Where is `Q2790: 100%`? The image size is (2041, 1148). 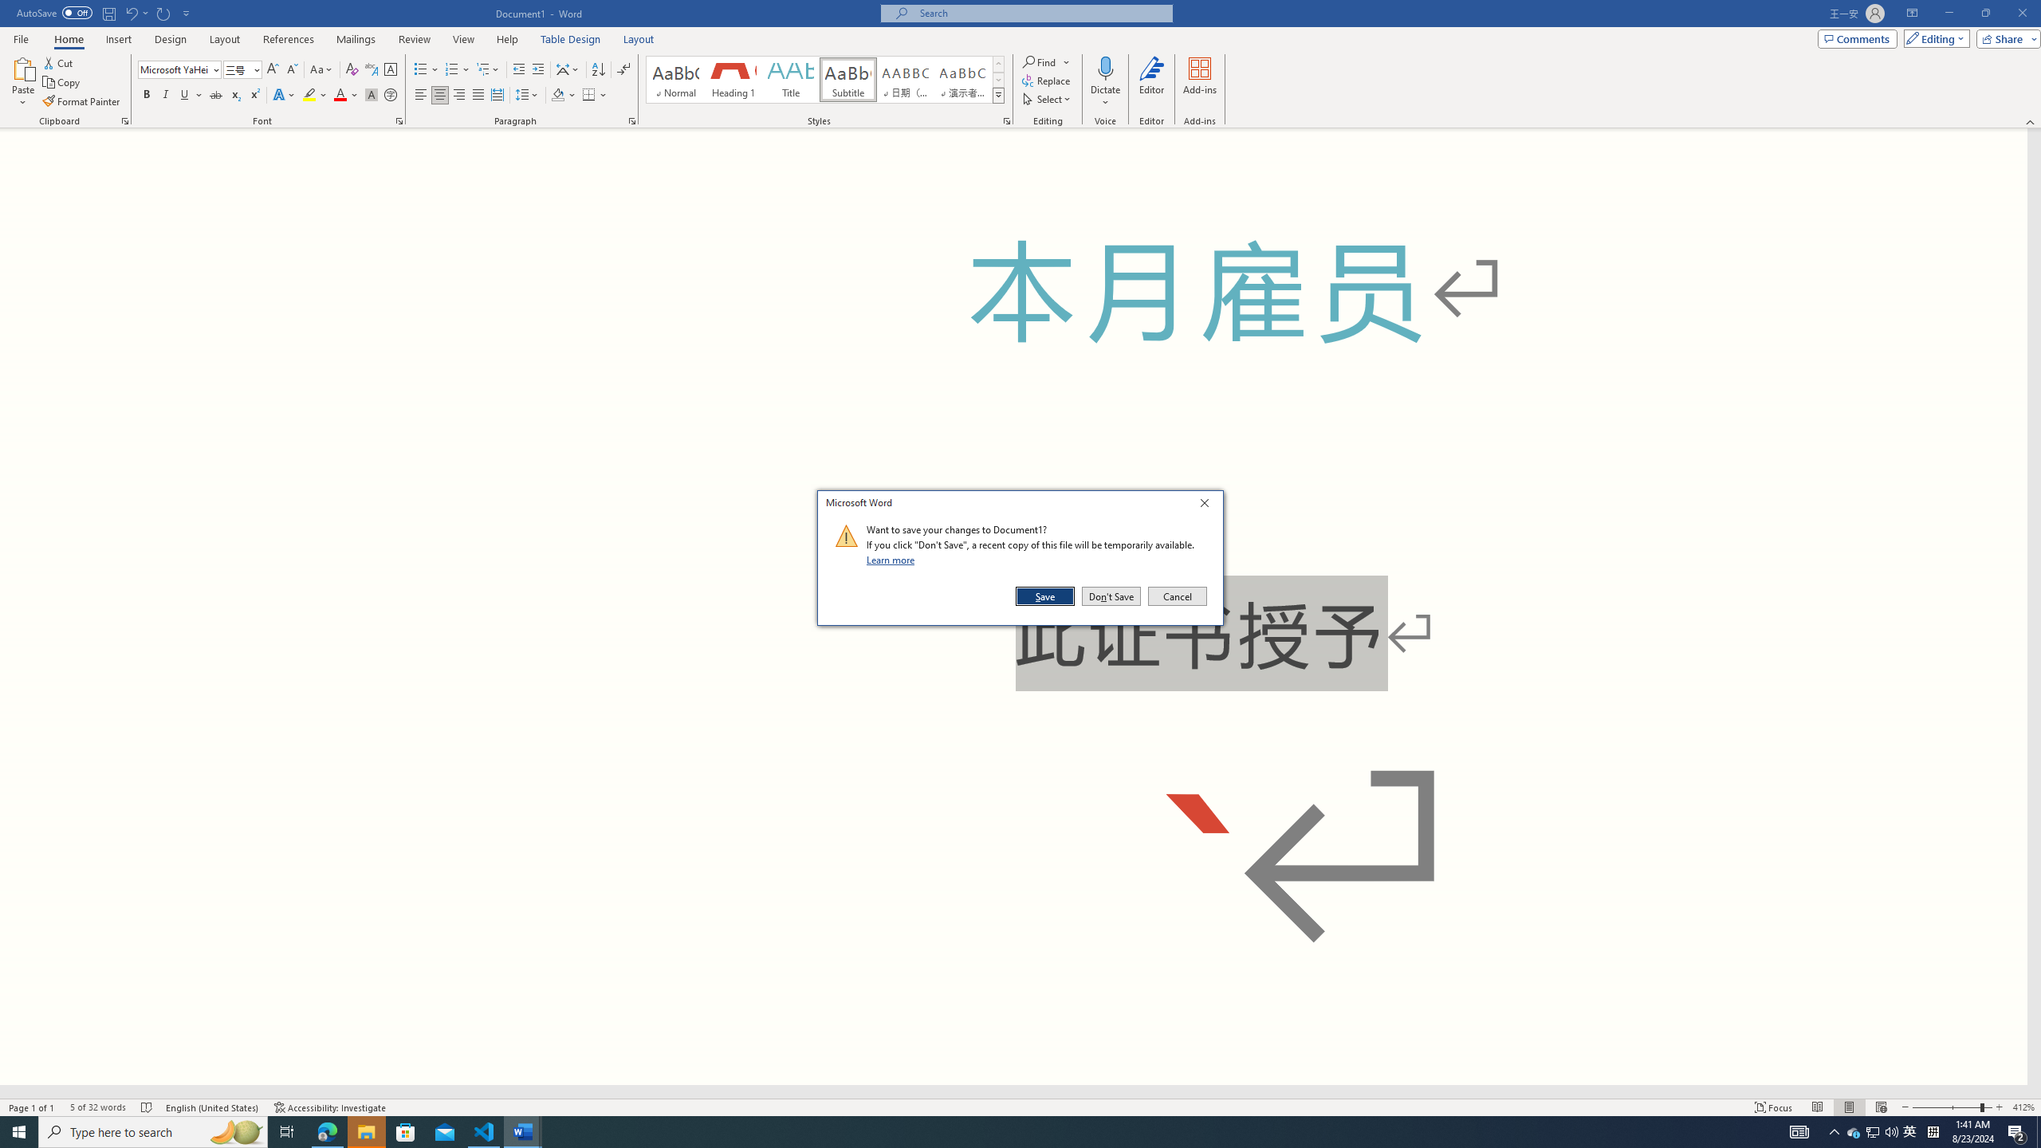
Q2790: 100% is located at coordinates (1891, 1132).